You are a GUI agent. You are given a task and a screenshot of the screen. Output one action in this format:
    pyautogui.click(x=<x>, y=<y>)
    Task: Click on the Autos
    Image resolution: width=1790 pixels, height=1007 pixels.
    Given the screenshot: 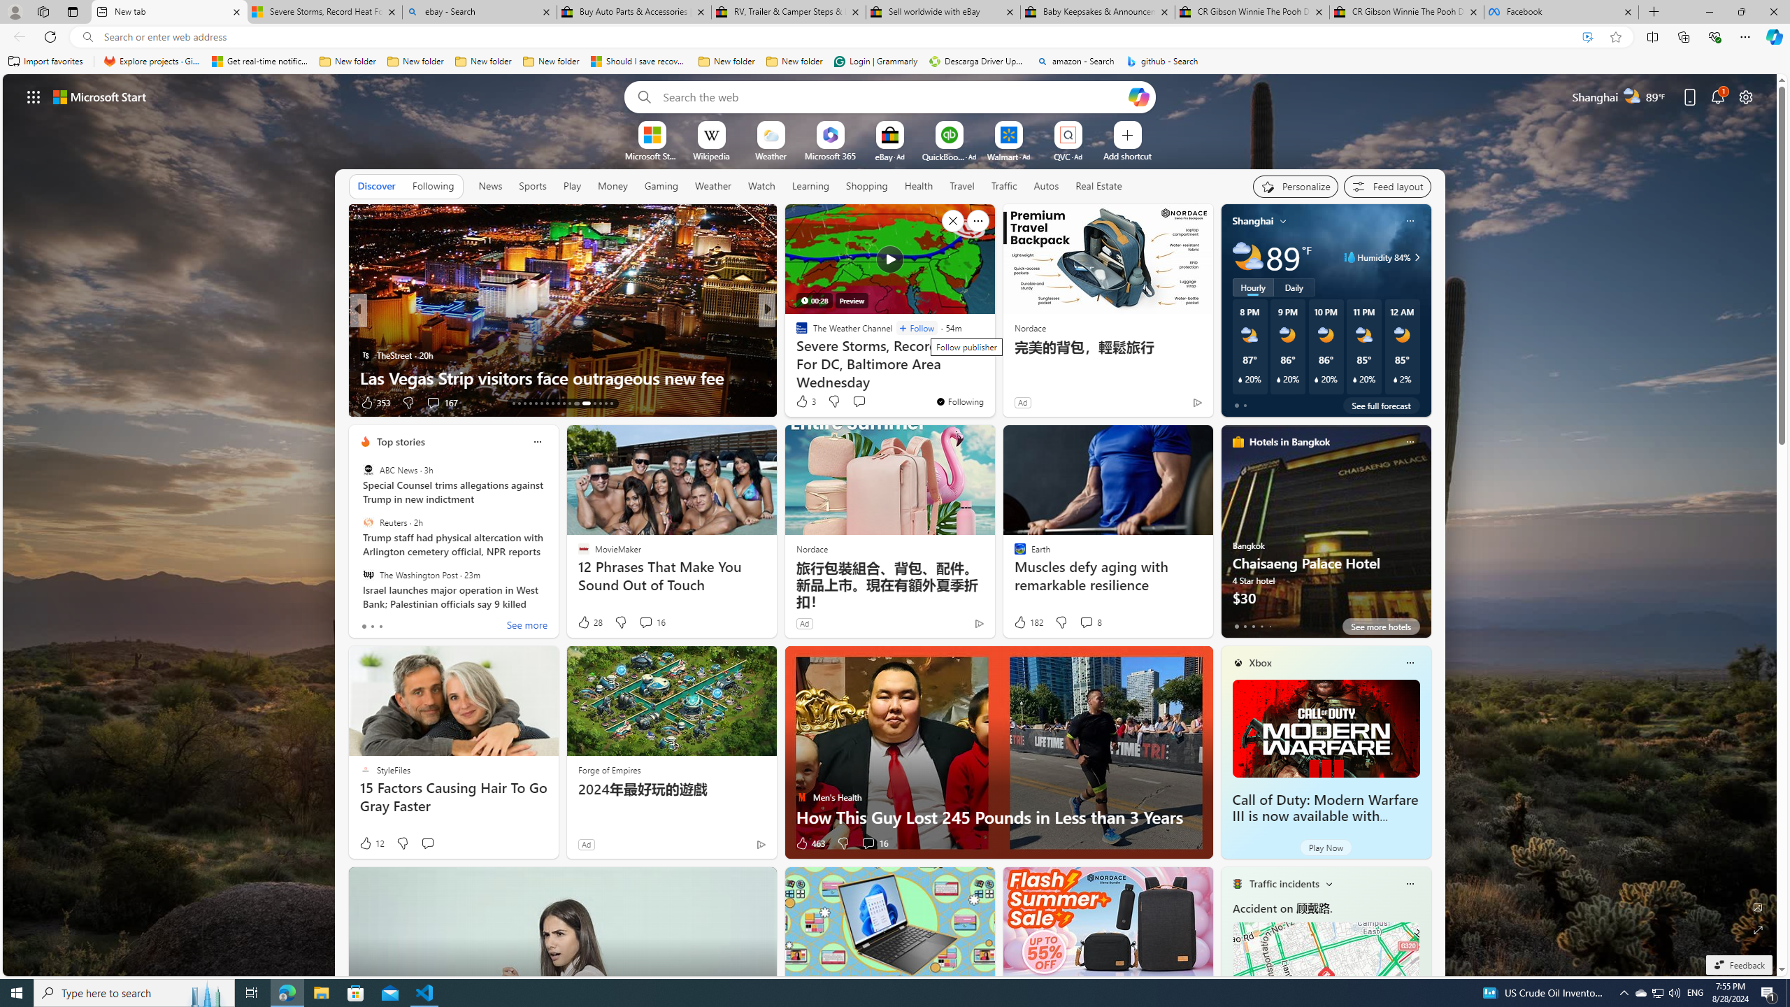 What is the action you would take?
    pyautogui.click(x=1046, y=186)
    